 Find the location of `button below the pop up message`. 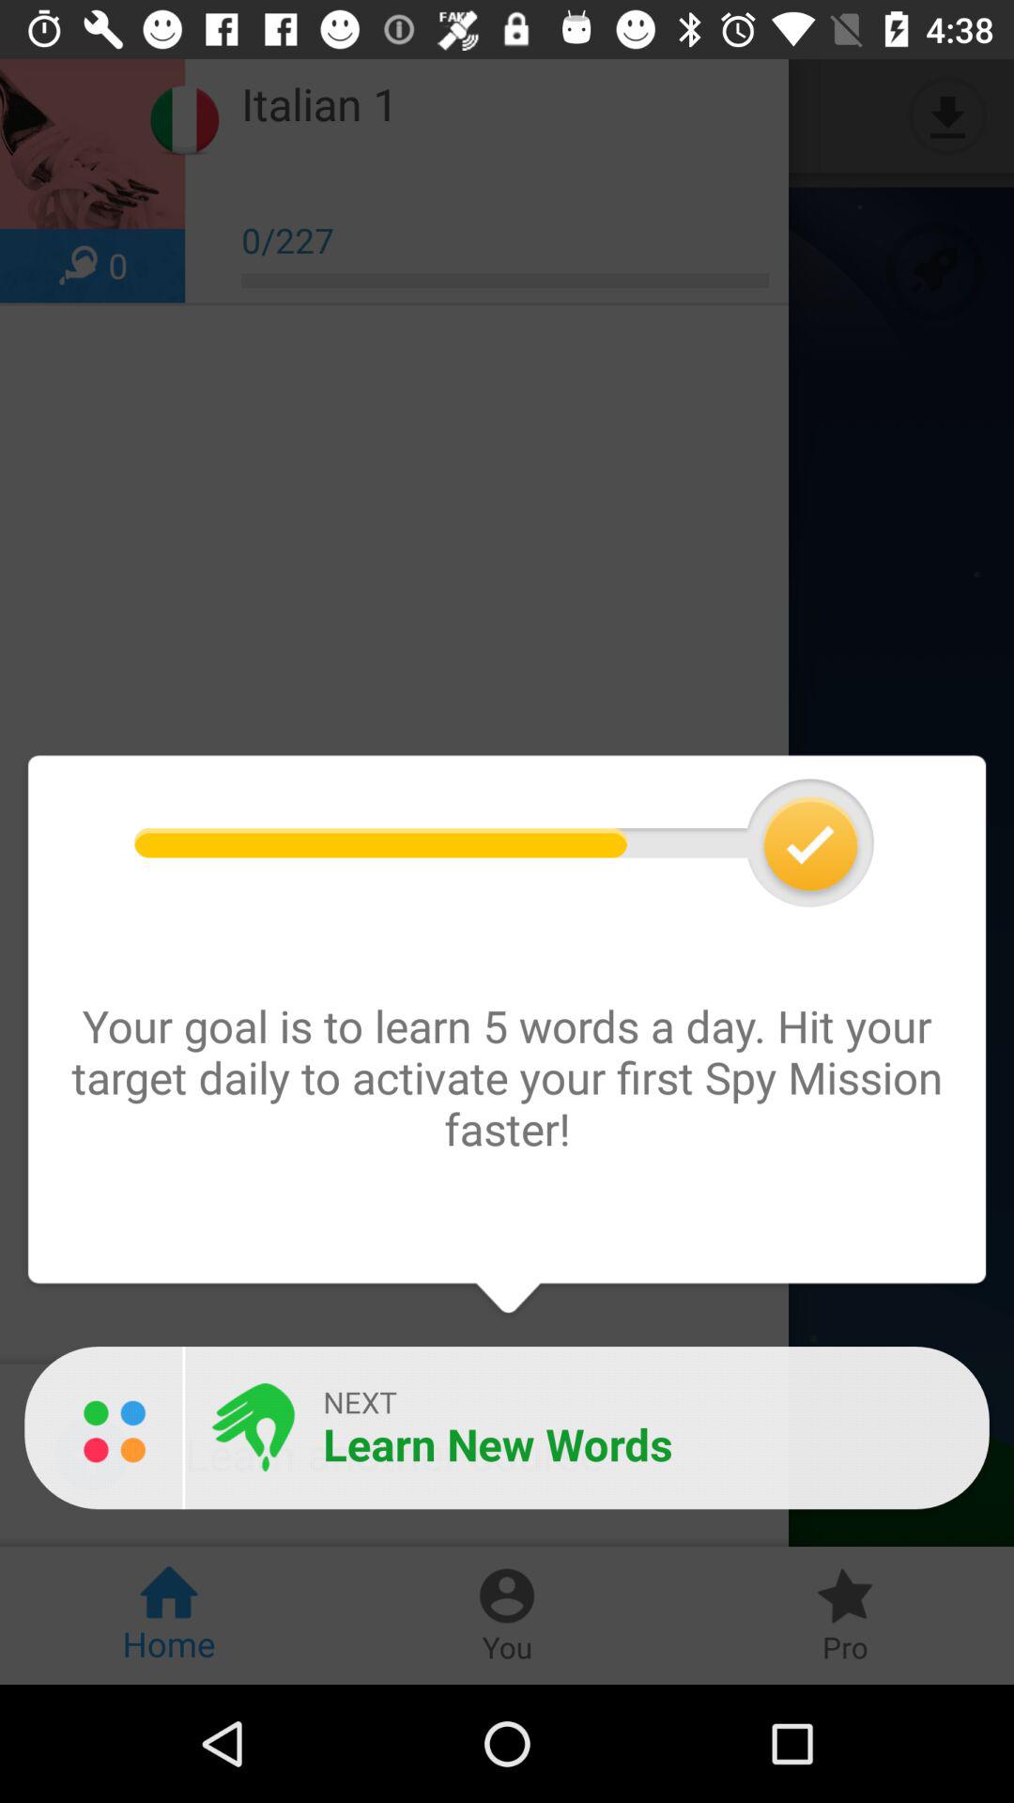

button below the pop up message is located at coordinates (507, 1428).